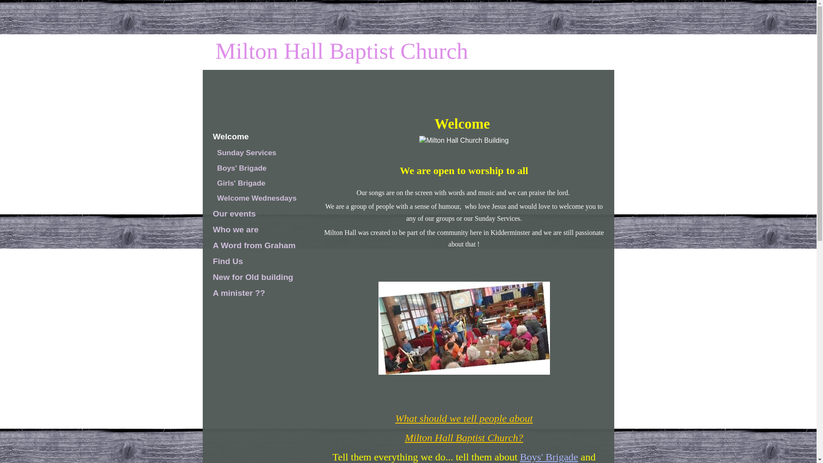  Describe the element at coordinates (254, 262) in the screenshot. I see `Find Us` at that location.